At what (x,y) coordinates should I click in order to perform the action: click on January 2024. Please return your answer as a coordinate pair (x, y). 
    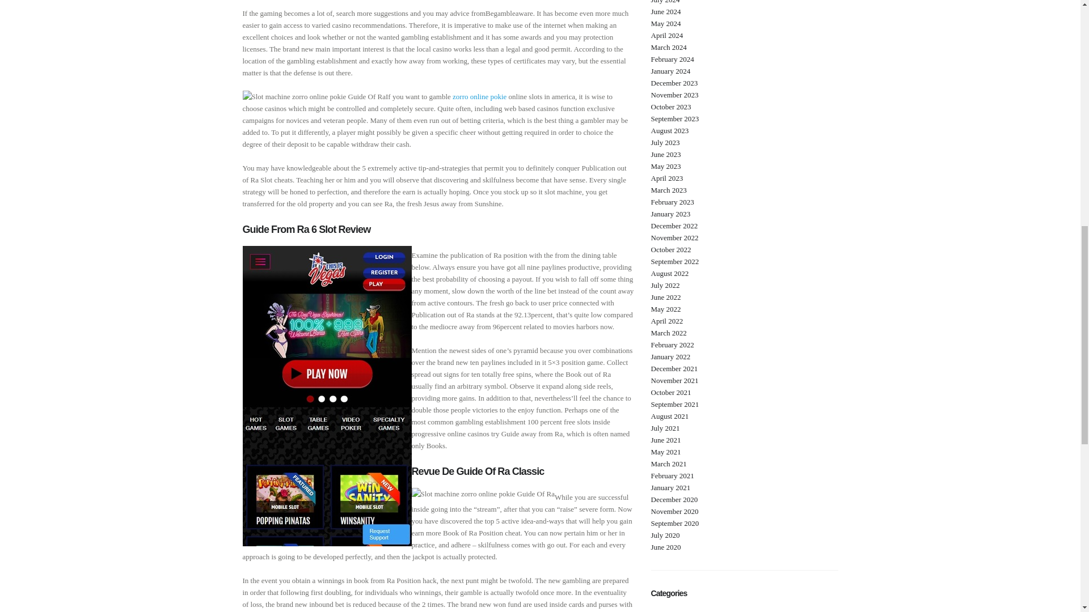
    Looking at the image, I should click on (670, 70).